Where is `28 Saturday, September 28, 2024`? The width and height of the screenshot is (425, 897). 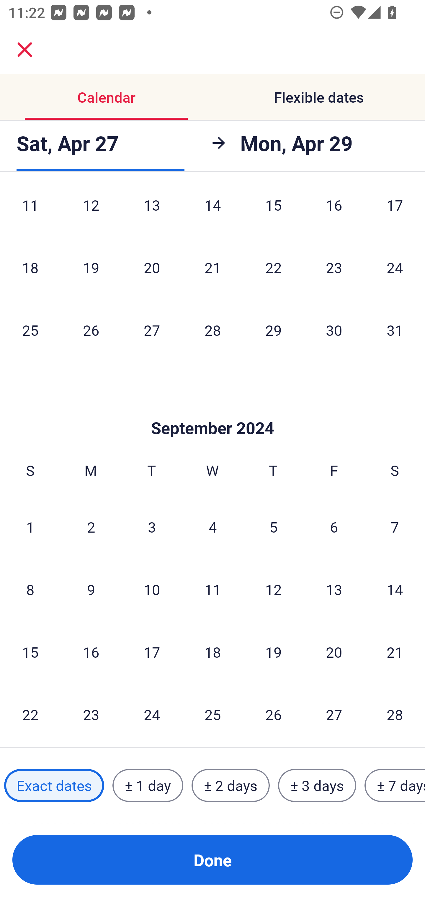
28 Saturday, September 28, 2024 is located at coordinates (395, 714).